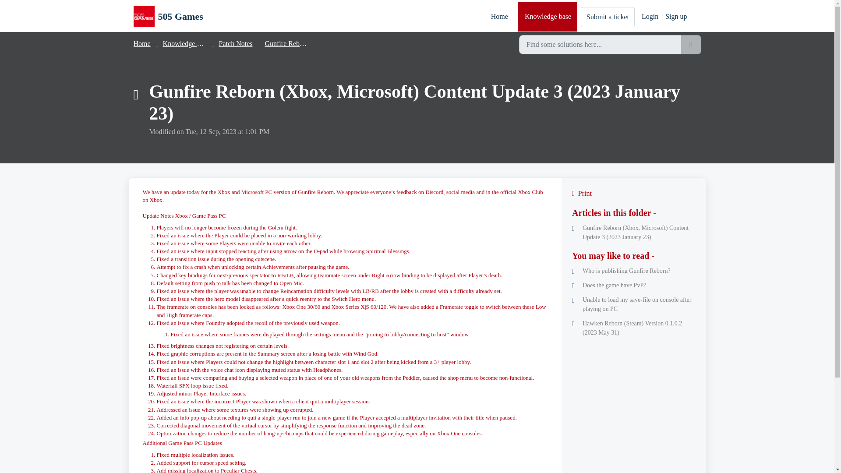 The width and height of the screenshot is (841, 473). What do you see at coordinates (608, 17) in the screenshot?
I see `Submit a ticket` at bounding box center [608, 17].